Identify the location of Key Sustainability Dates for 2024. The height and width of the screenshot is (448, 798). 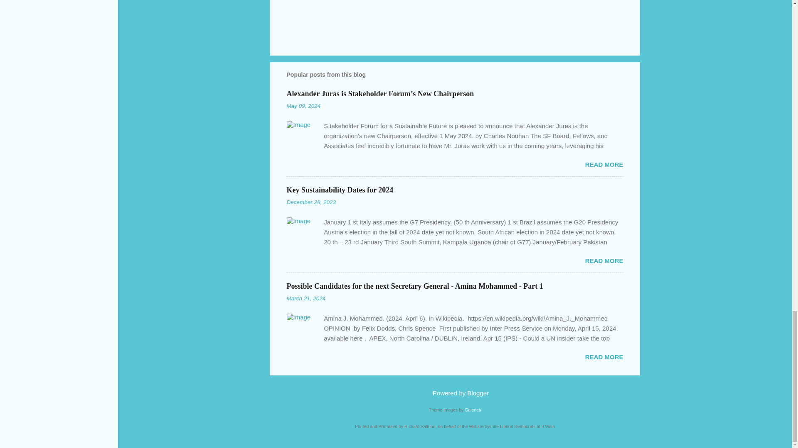
(340, 190).